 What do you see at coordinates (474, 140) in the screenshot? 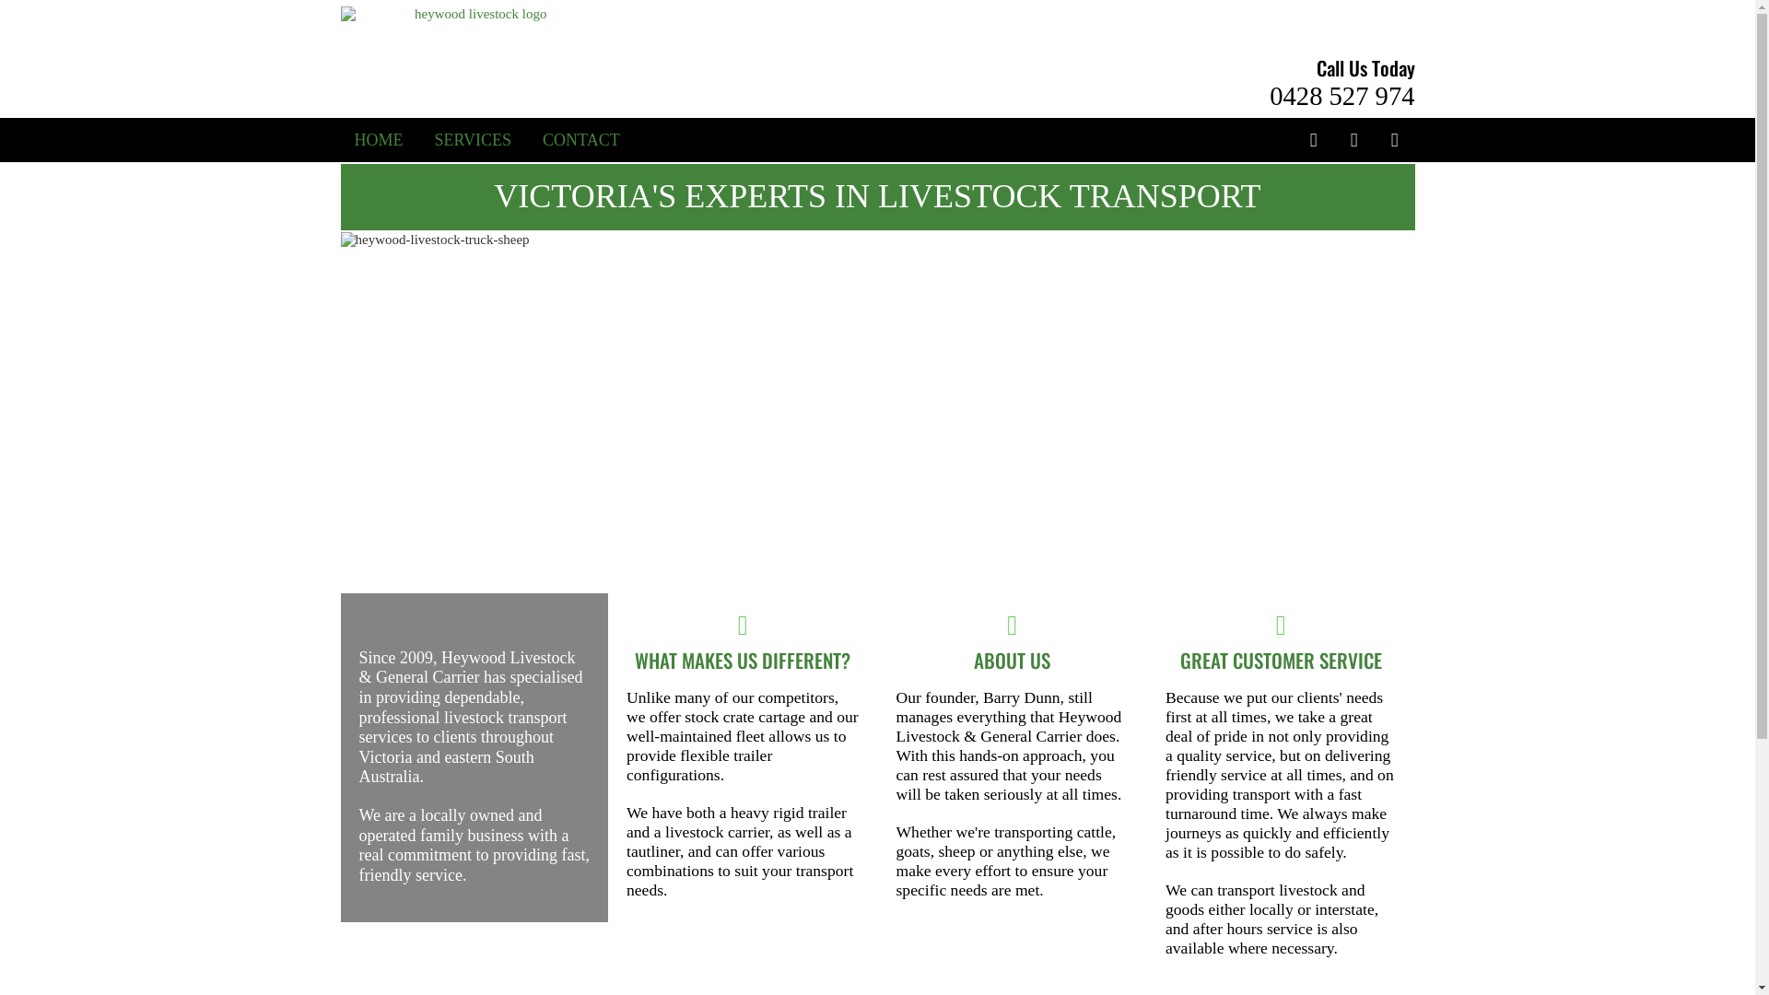
I see `SERVICES` at bounding box center [474, 140].